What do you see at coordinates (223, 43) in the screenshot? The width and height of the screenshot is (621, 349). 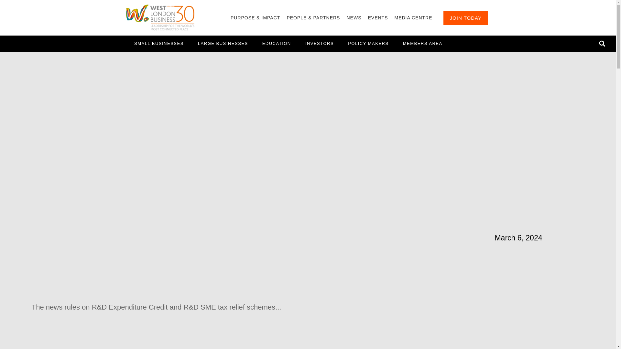 I see `LARGE BUSINESSES` at bounding box center [223, 43].